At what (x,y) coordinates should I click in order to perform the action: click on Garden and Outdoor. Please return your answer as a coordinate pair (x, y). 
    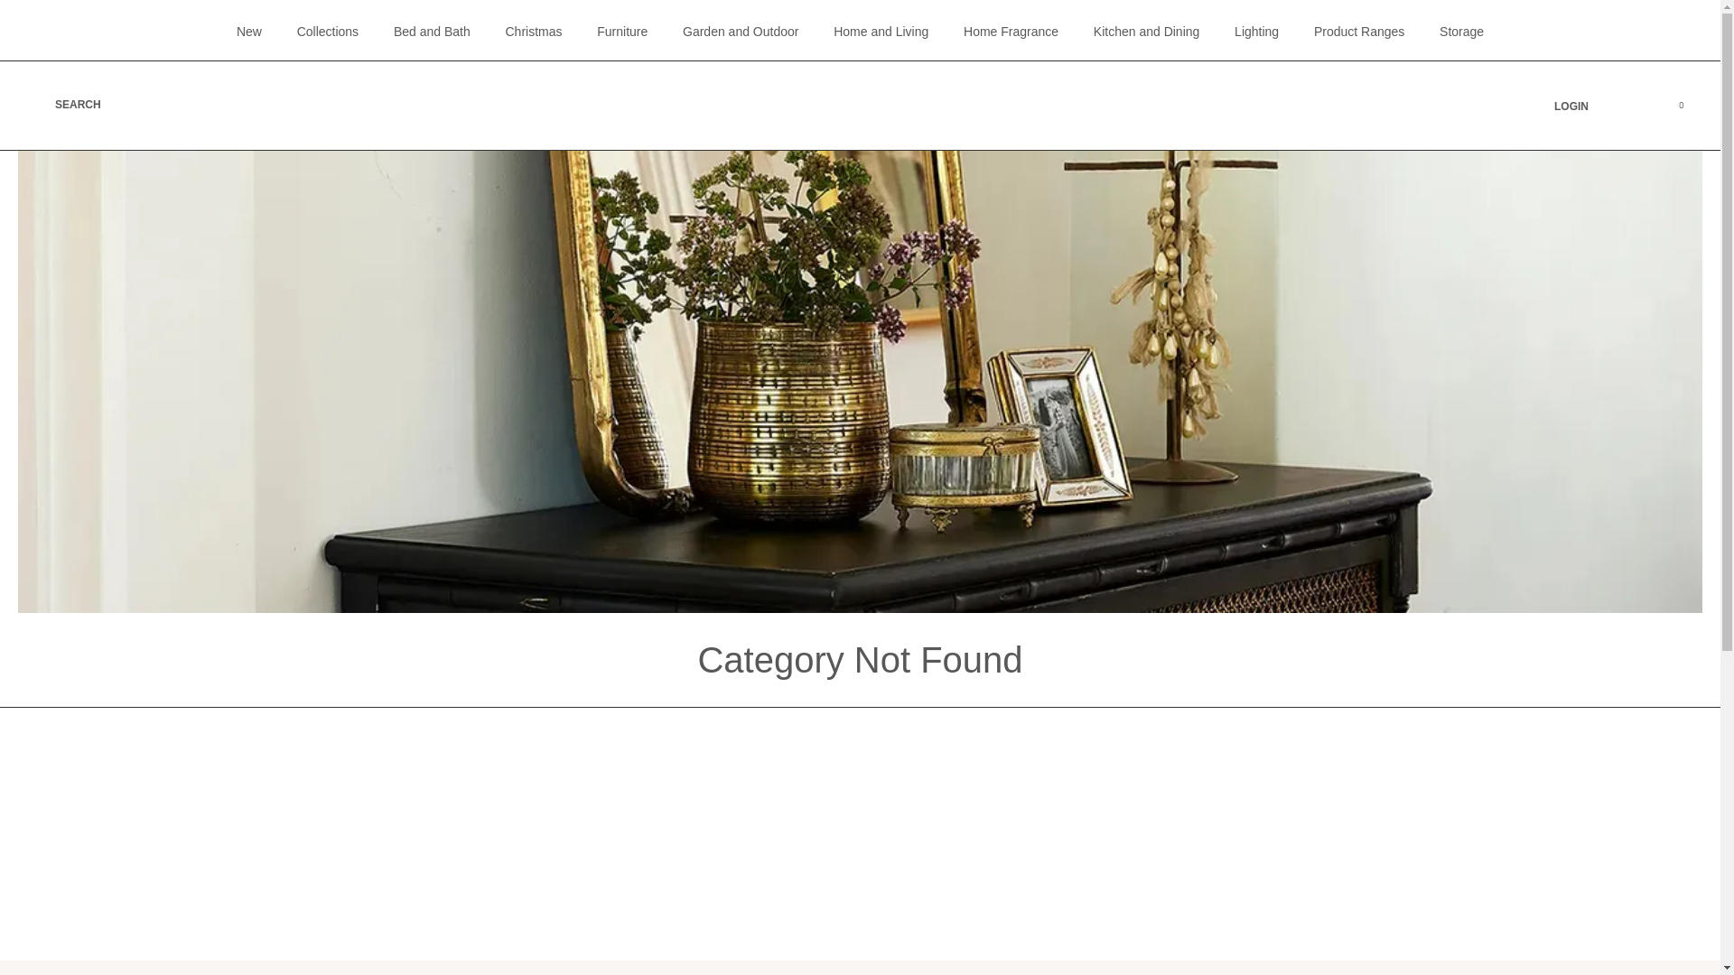
    Looking at the image, I should click on (741, 32).